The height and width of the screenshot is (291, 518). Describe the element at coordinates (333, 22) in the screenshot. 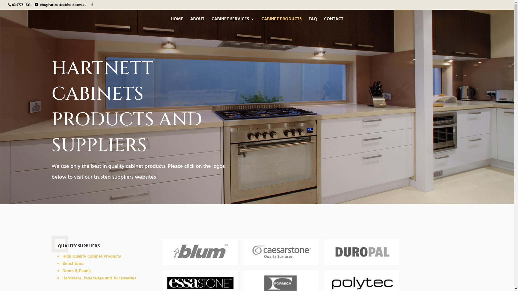

I see `CONTACT` at that location.